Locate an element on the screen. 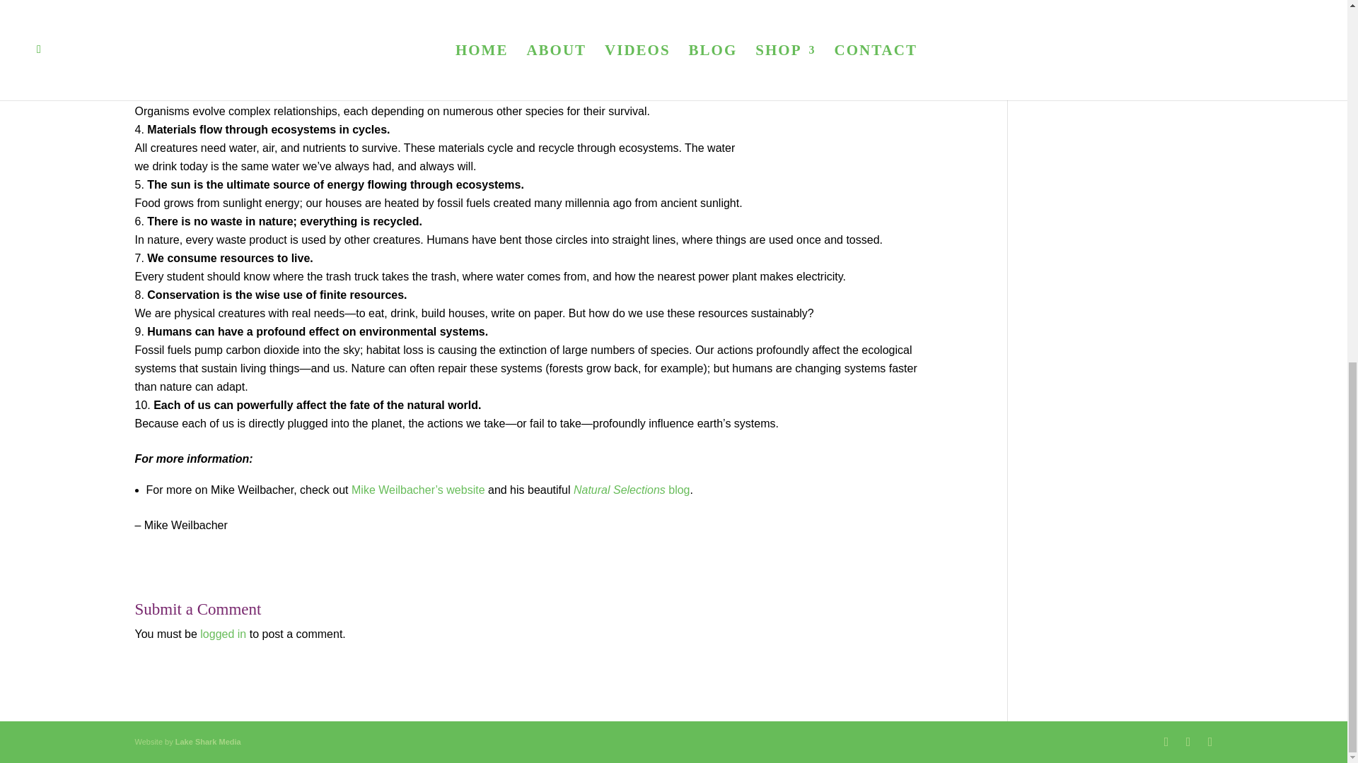 The height and width of the screenshot is (763, 1358). logged in is located at coordinates (222, 634).